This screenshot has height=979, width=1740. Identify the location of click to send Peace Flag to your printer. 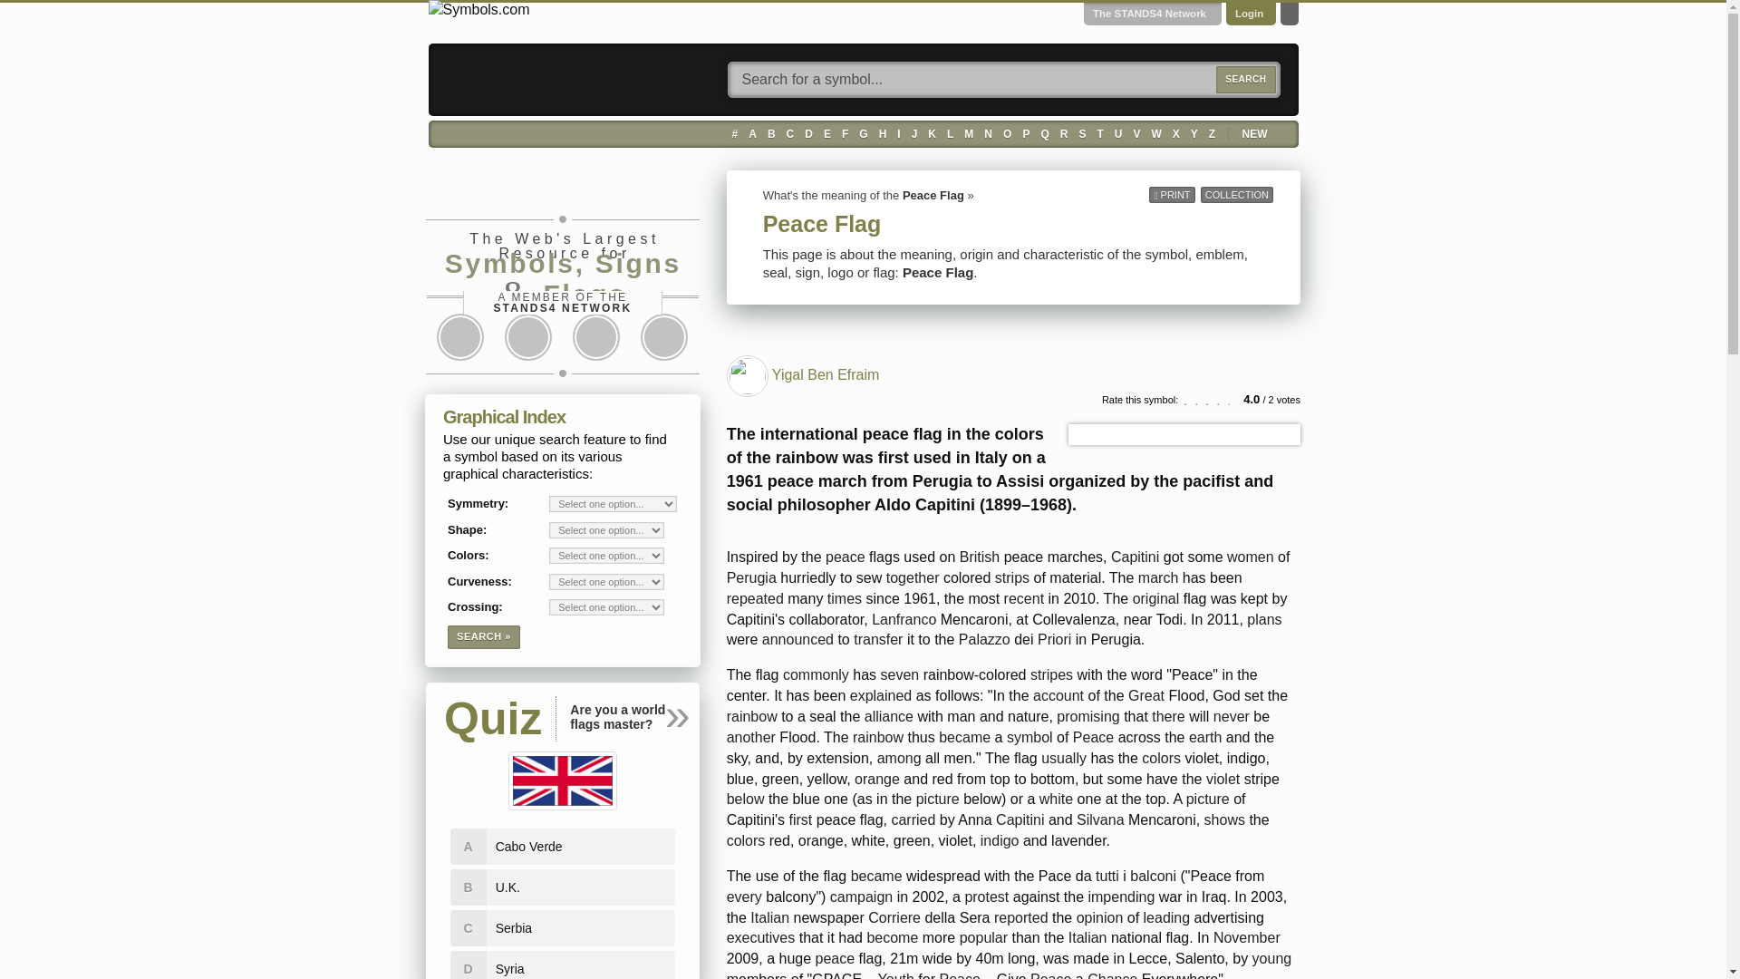
(1171, 194).